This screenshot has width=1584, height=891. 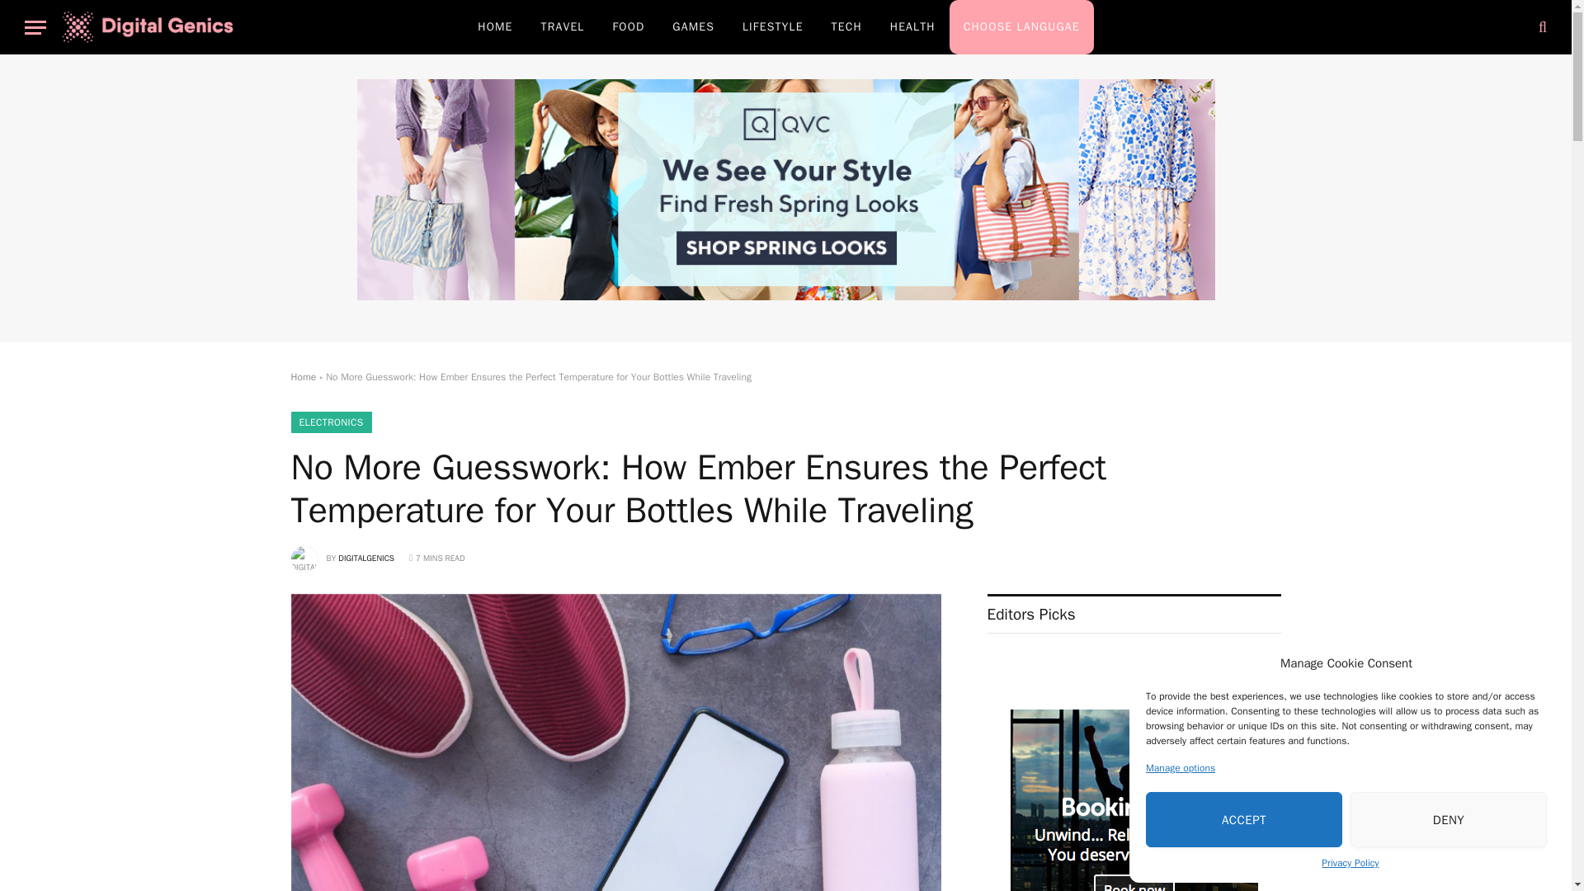 What do you see at coordinates (366, 558) in the screenshot?
I see `Posts by Digitalgenics` at bounding box center [366, 558].